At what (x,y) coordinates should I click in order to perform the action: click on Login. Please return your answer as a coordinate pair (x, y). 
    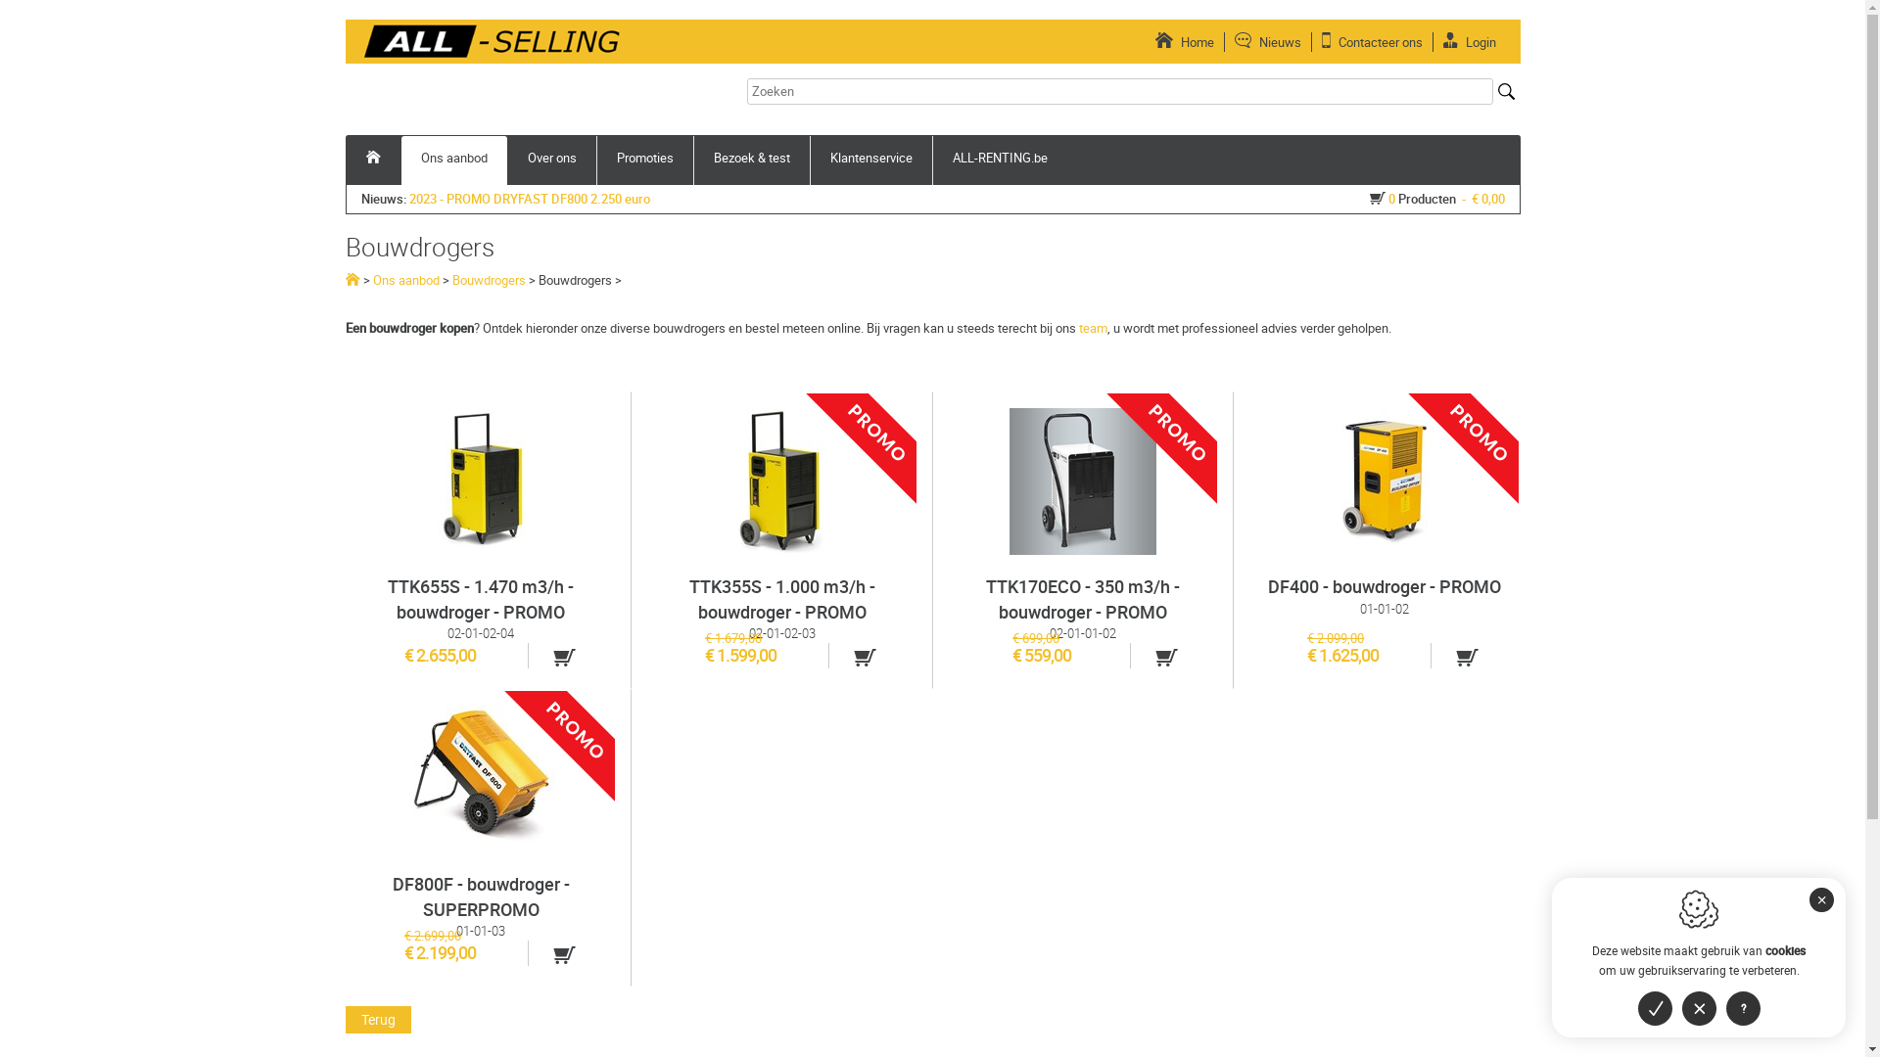
    Looking at the image, I should click on (1470, 42).